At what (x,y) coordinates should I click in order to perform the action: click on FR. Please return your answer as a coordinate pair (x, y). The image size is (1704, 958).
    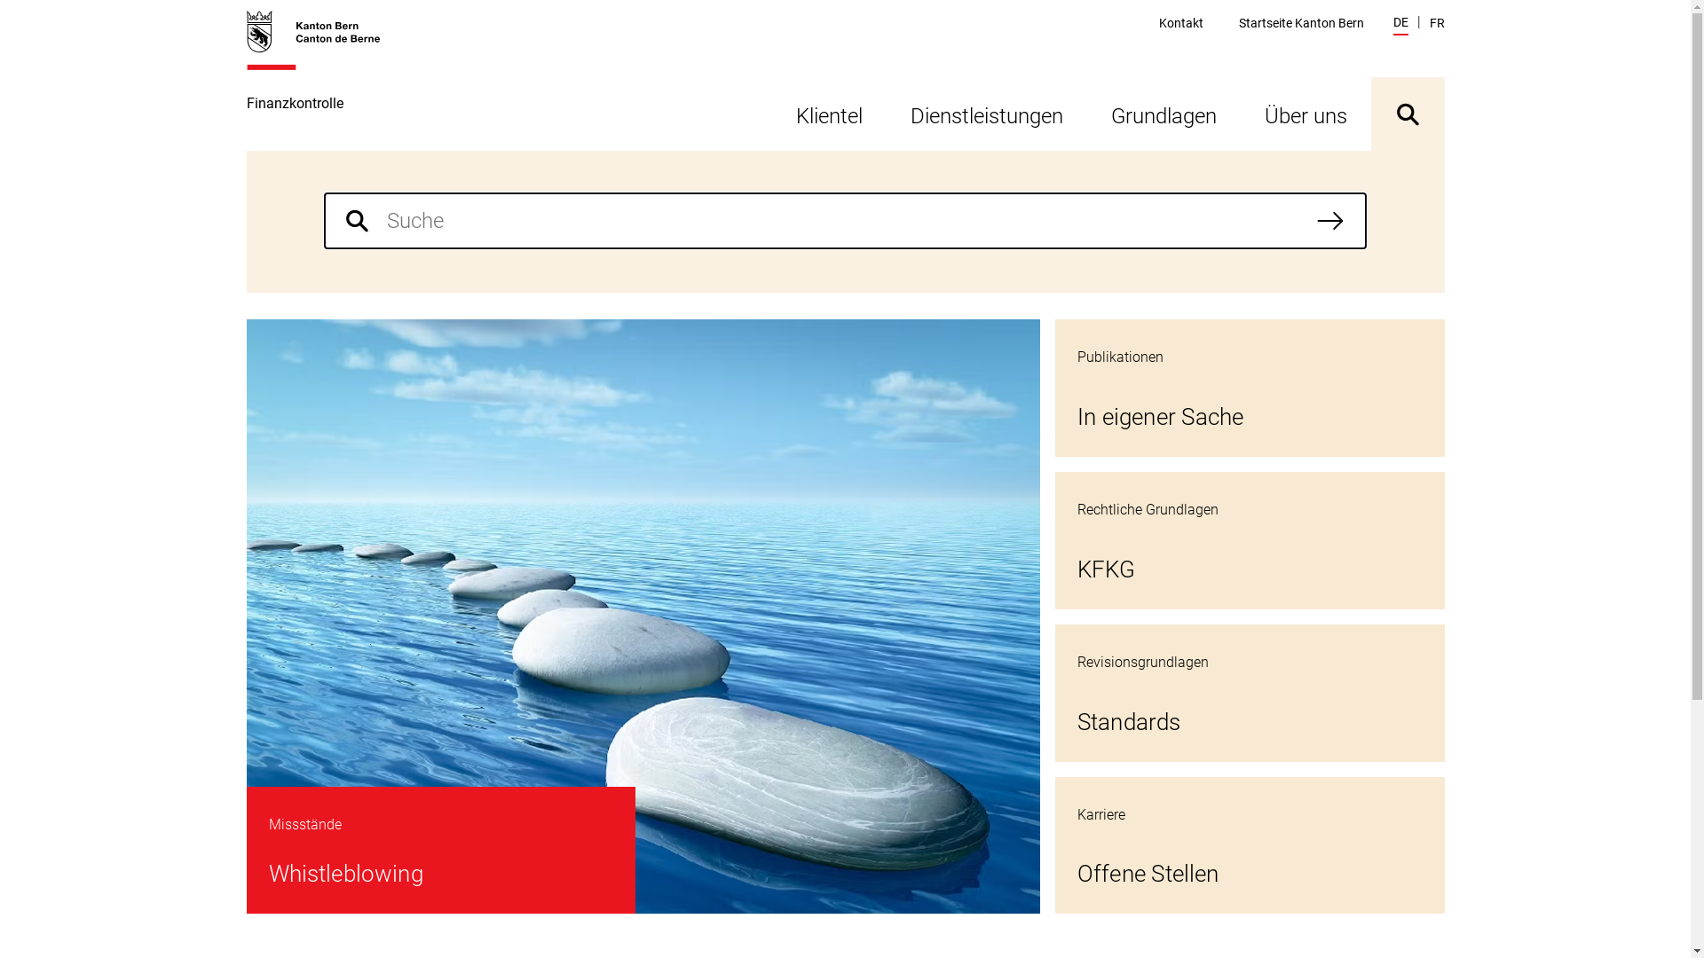
    Looking at the image, I should click on (1436, 23).